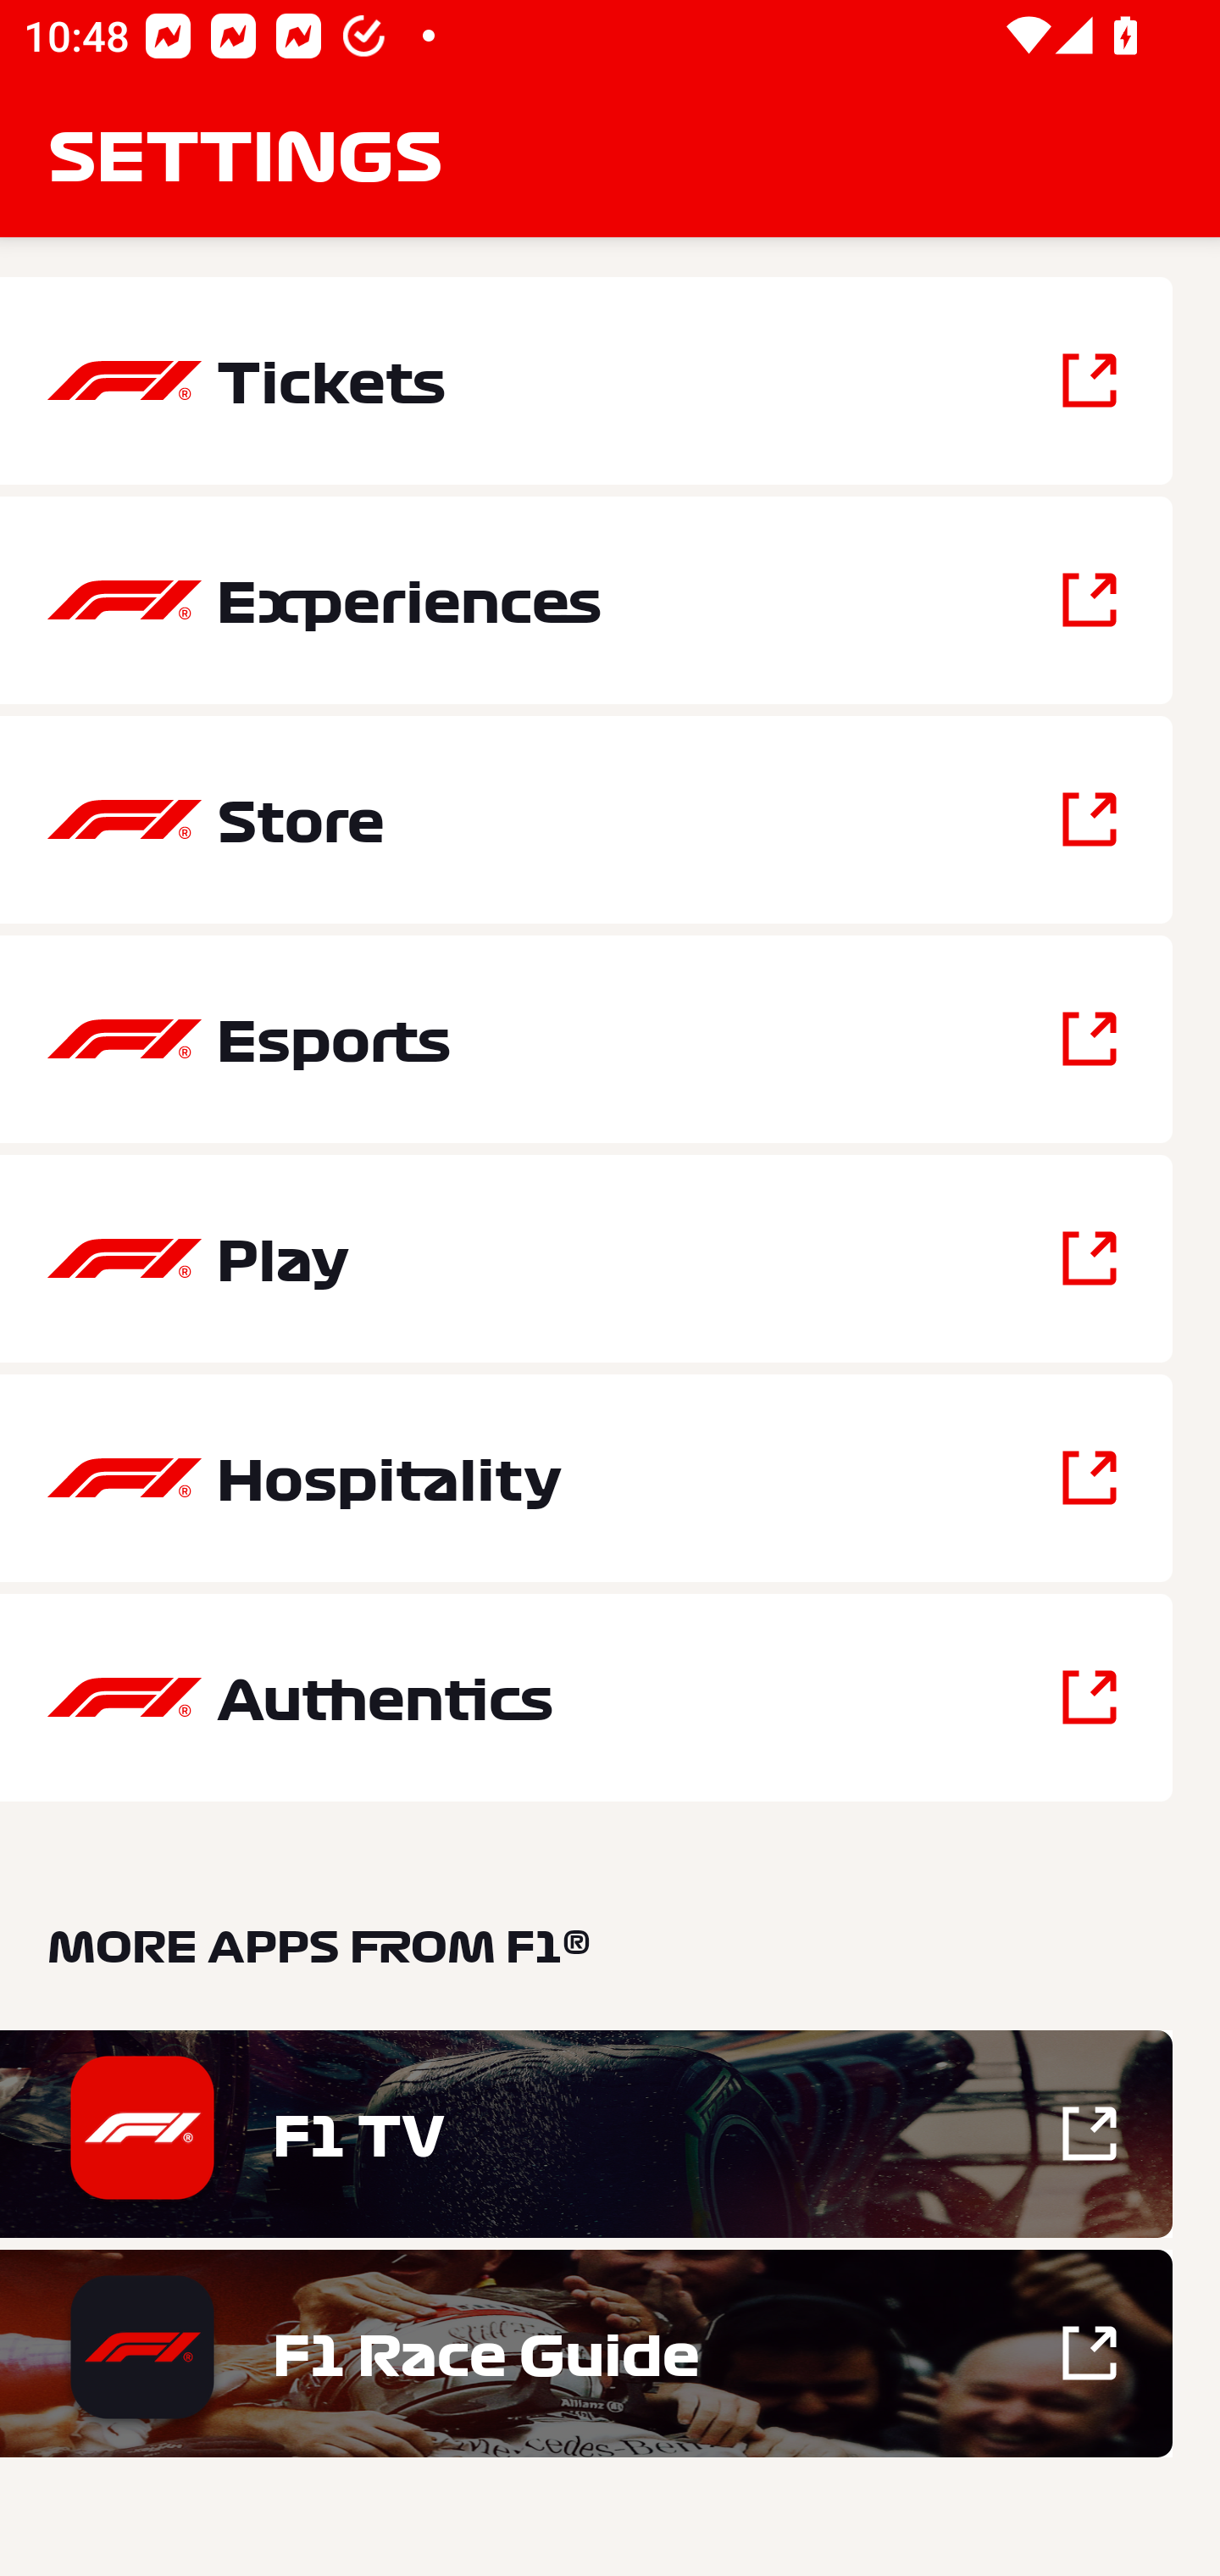  Describe the element at coordinates (586, 1696) in the screenshot. I see `Authentics` at that location.